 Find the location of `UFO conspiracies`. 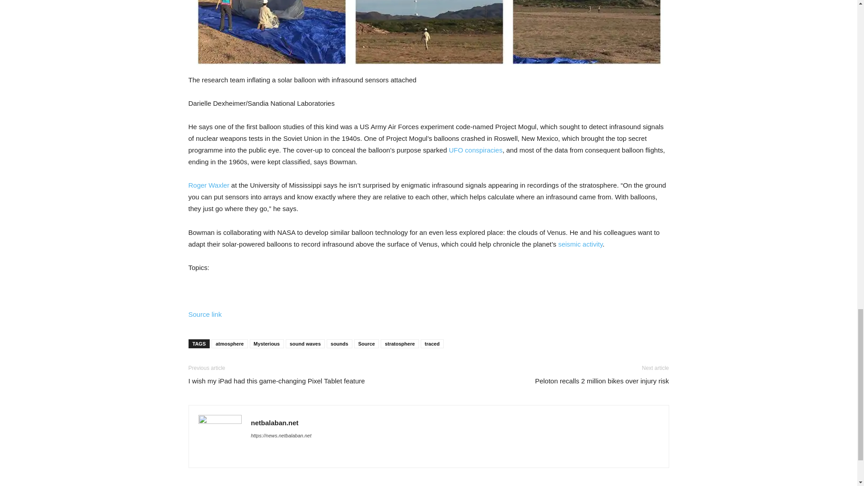

UFO conspiracies is located at coordinates (475, 150).